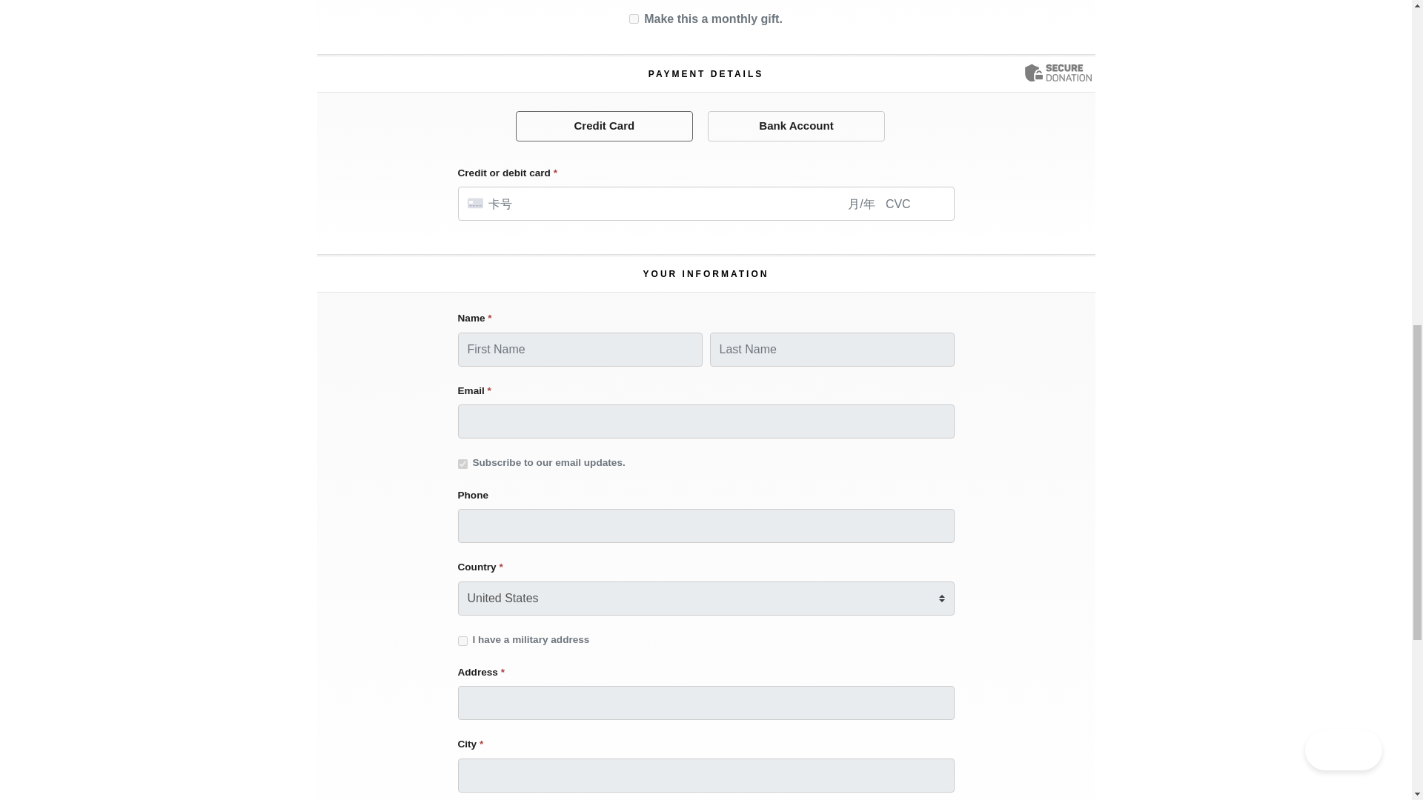 This screenshot has width=1423, height=800. I want to click on on, so click(462, 640).